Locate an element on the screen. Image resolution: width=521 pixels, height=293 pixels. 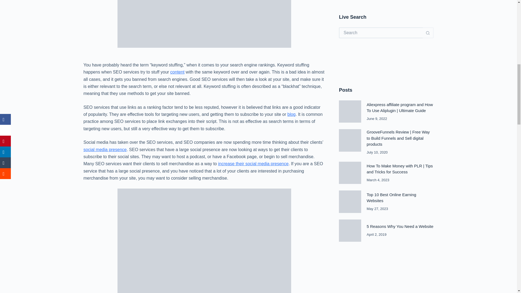
5 Reasons Why You Need a Website is located at coordinates (400, 120).